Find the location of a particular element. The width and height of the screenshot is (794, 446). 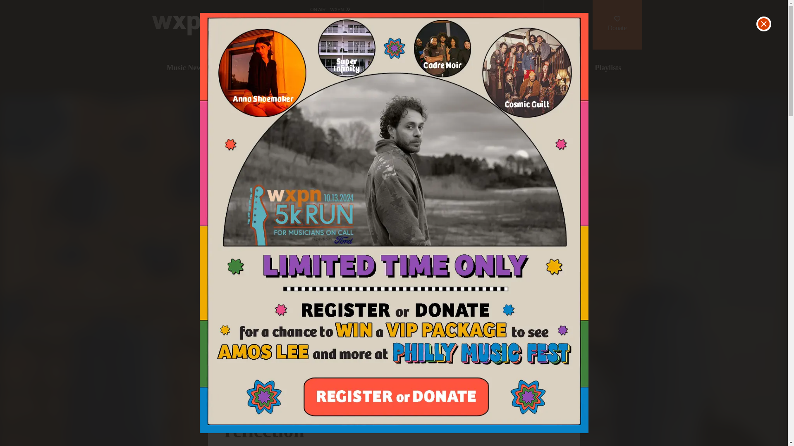

Tell Me More is located at coordinates (515, 31).